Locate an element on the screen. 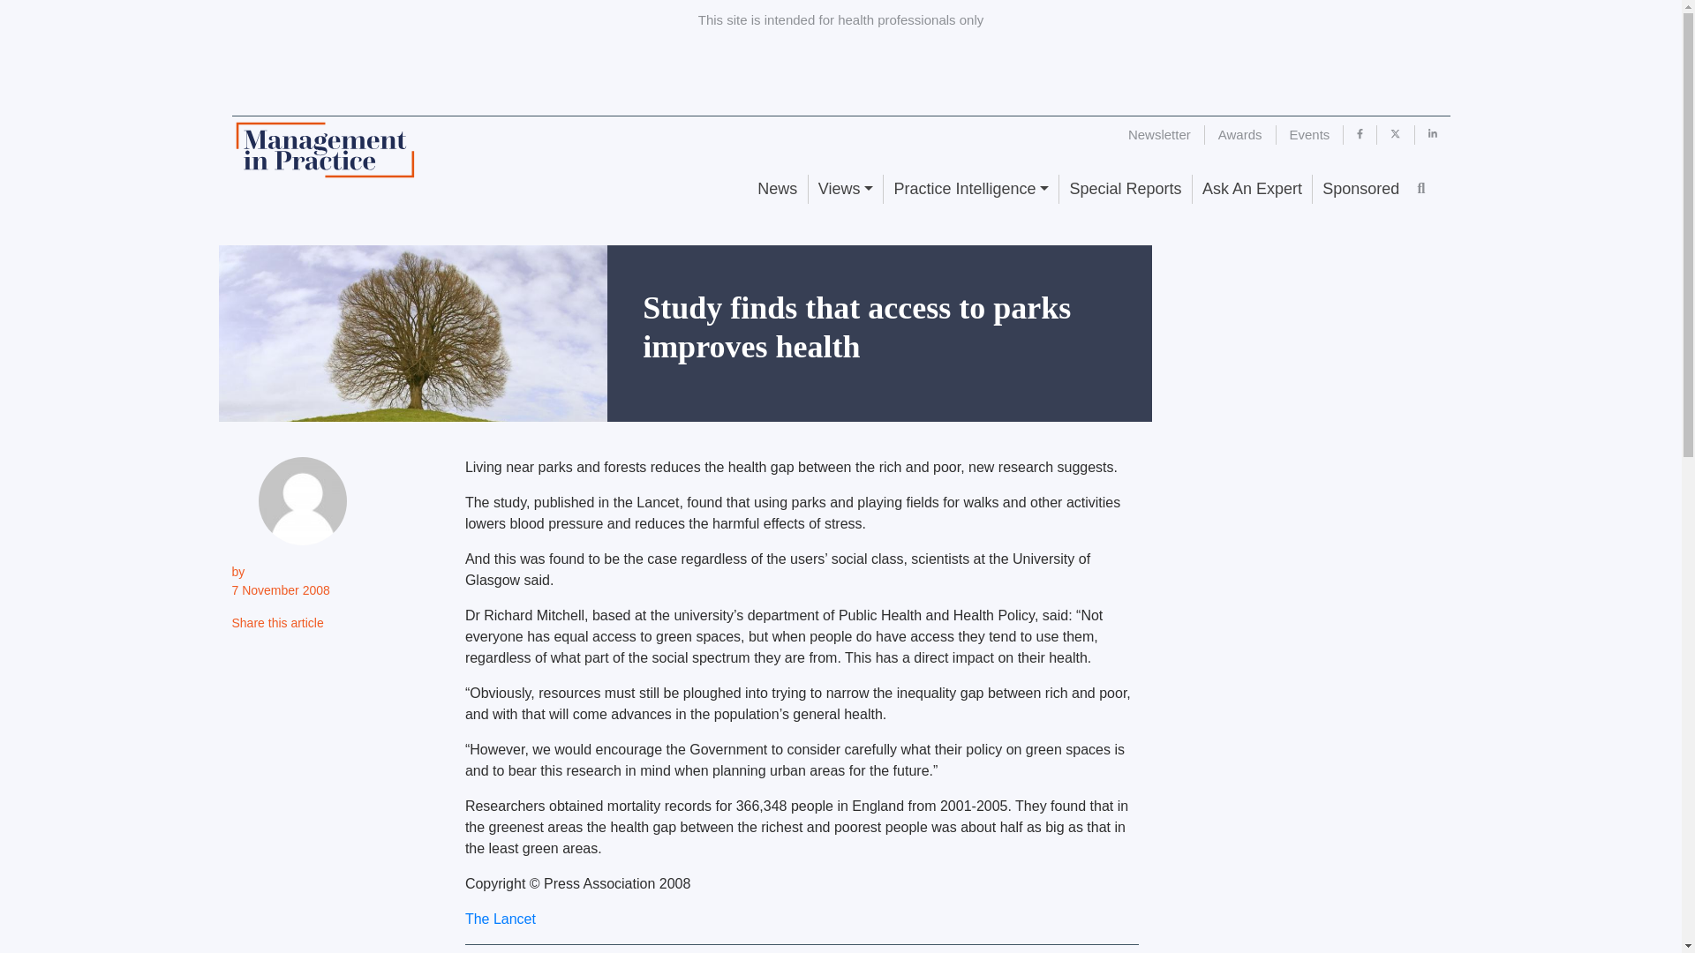 This screenshot has width=1695, height=953. Special Reports is located at coordinates (1125, 189).